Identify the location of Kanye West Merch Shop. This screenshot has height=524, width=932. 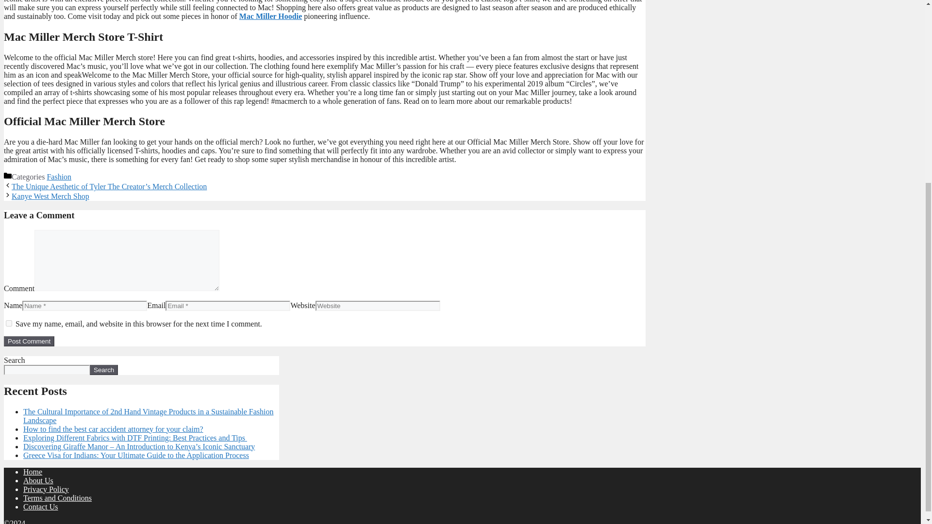
(50, 196).